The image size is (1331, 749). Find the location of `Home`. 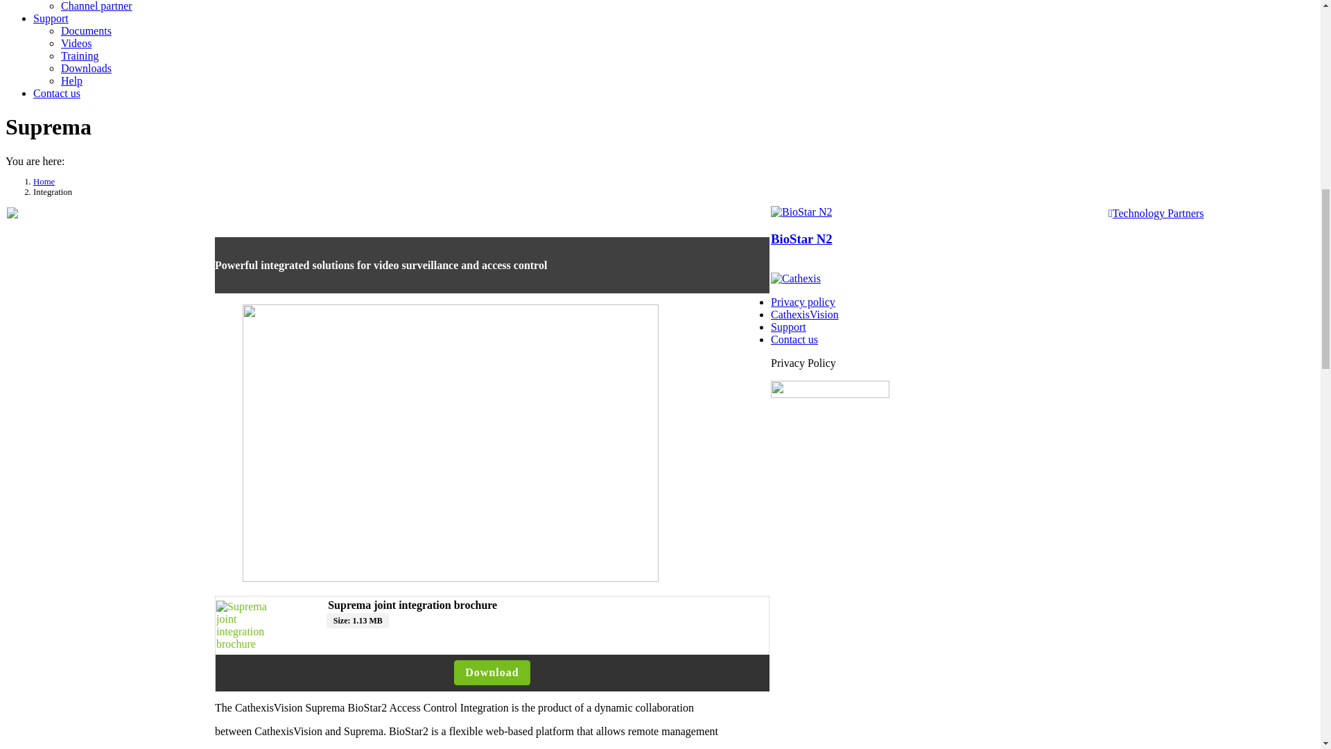

Home is located at coordinates (44, 181).